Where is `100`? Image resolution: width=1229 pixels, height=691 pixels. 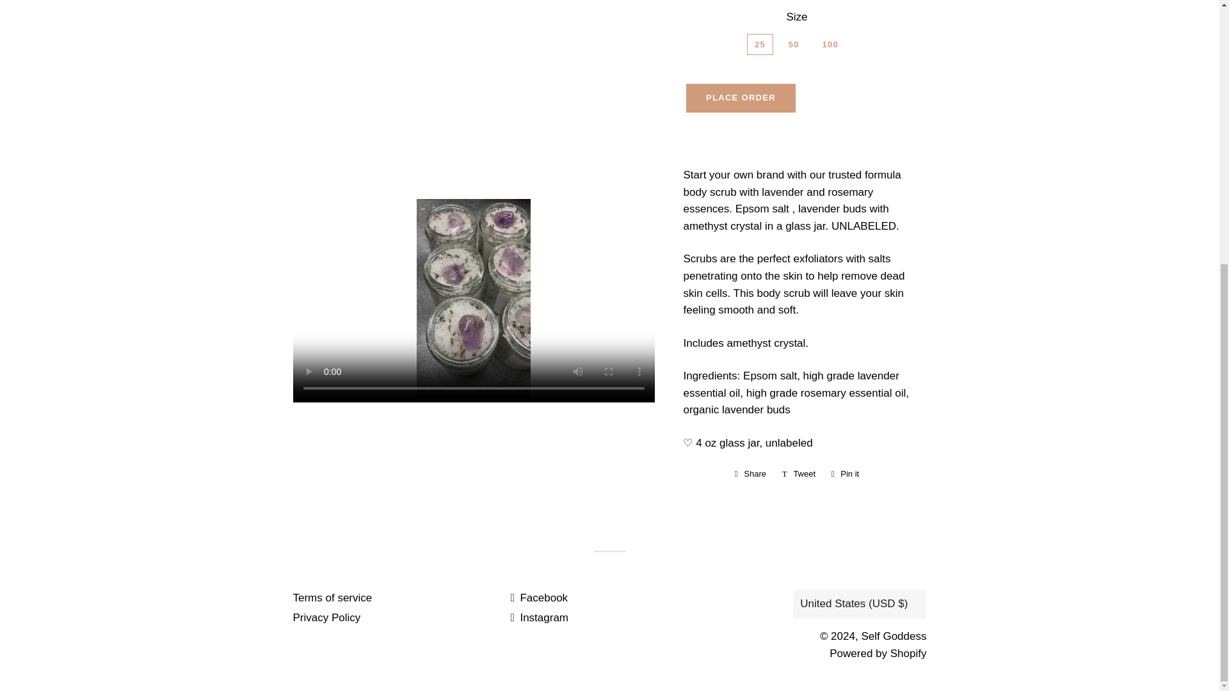 100 is located at coordinates (799, 473).